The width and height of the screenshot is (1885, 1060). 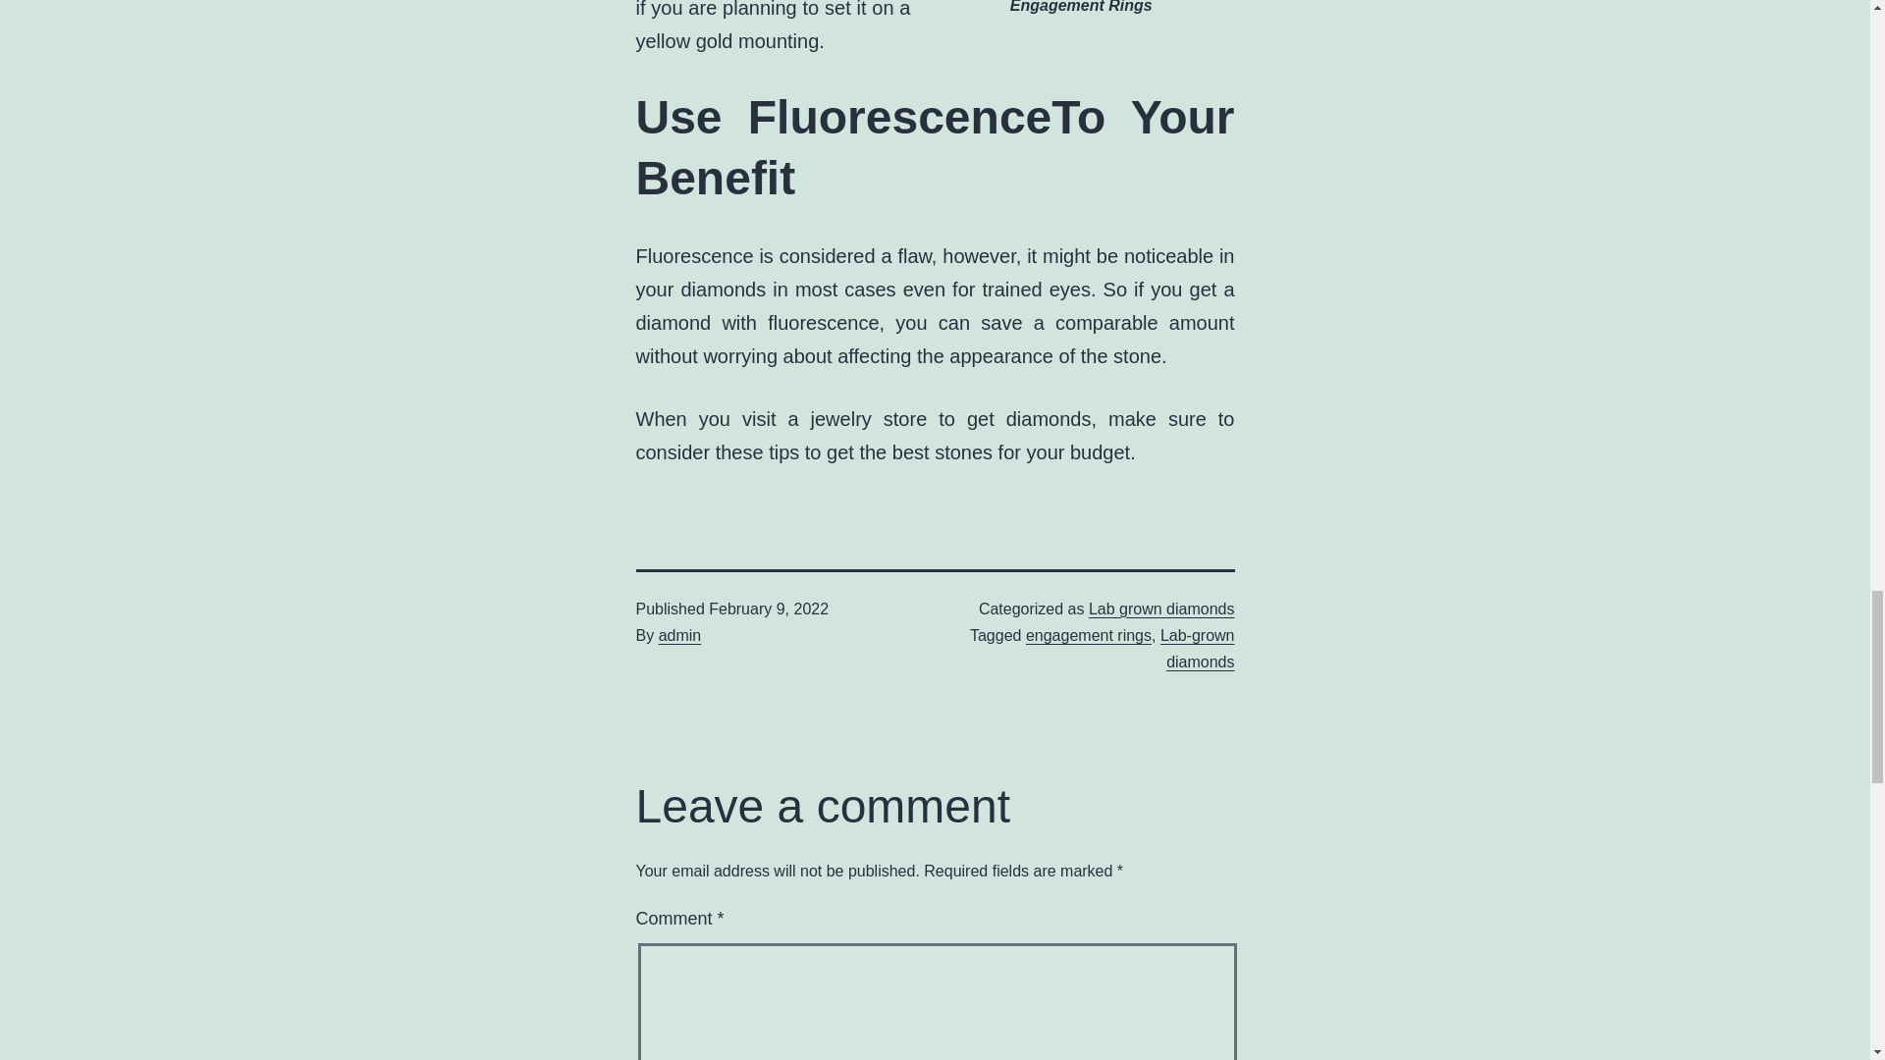 What do you see at coordinates (1198, 648) in the screenshot?
I see `Lab-grown diamonds` at bounding box center [1198, 648].